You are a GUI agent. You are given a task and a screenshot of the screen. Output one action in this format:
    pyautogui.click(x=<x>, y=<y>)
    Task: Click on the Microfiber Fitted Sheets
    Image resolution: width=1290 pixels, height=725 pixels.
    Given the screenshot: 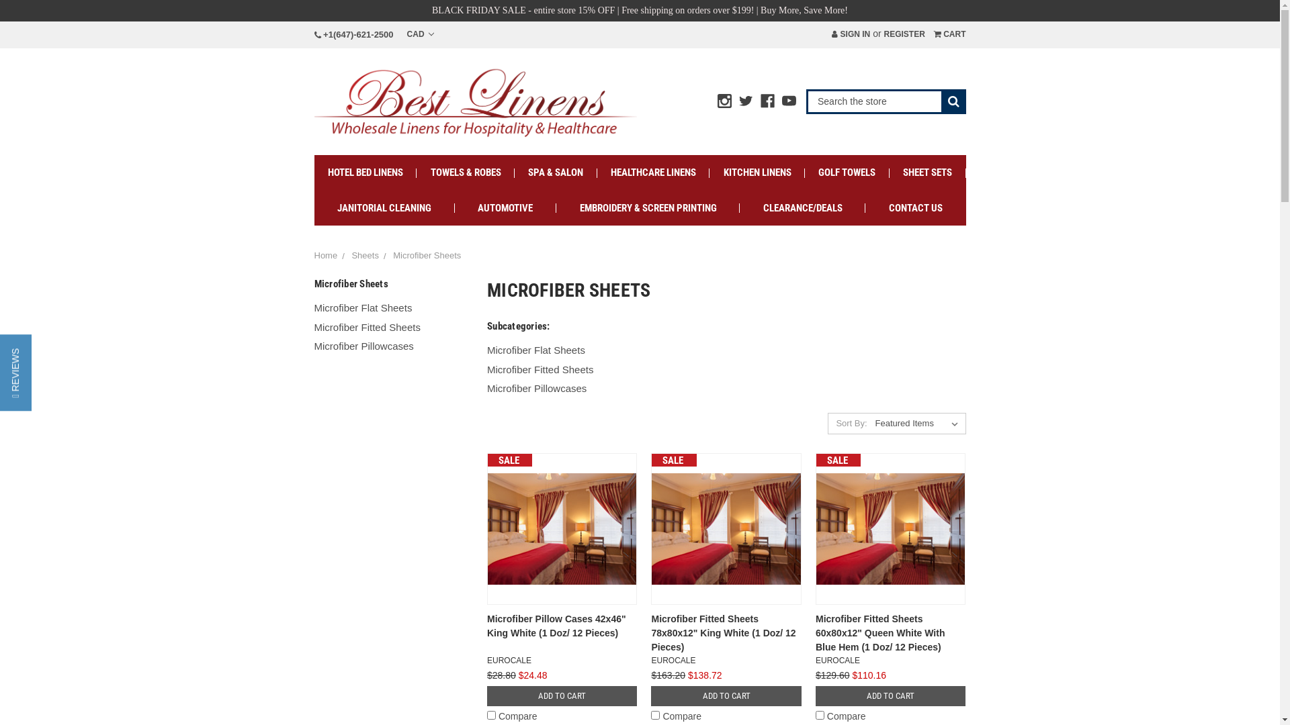 What is the action you would take?
    pyautogui.click(x=391, y=328)
    